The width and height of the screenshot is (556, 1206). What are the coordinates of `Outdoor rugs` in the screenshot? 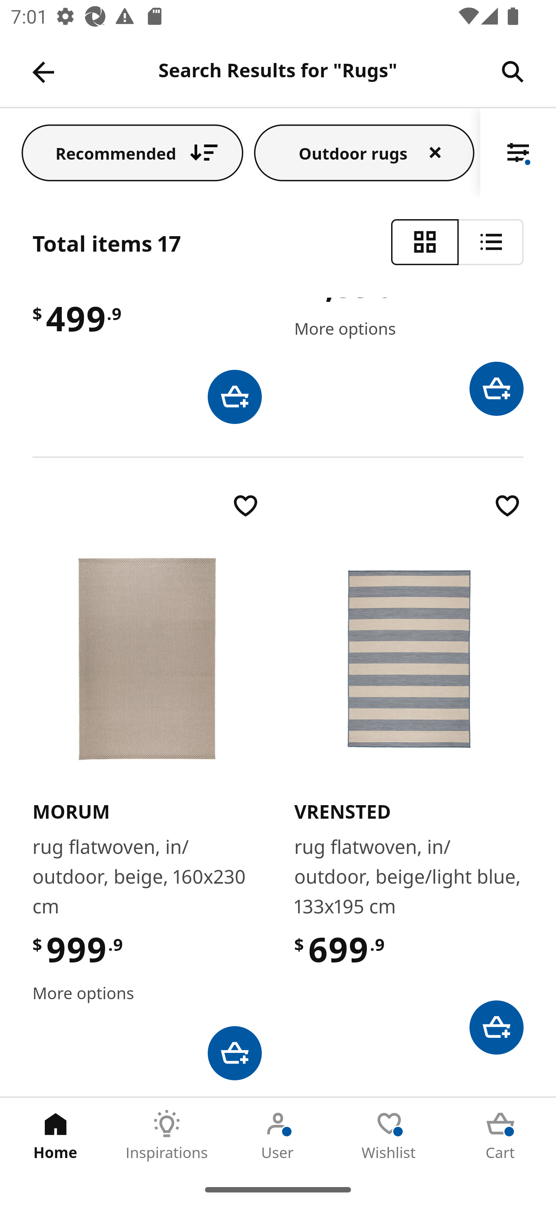 It's located at (364, 152).